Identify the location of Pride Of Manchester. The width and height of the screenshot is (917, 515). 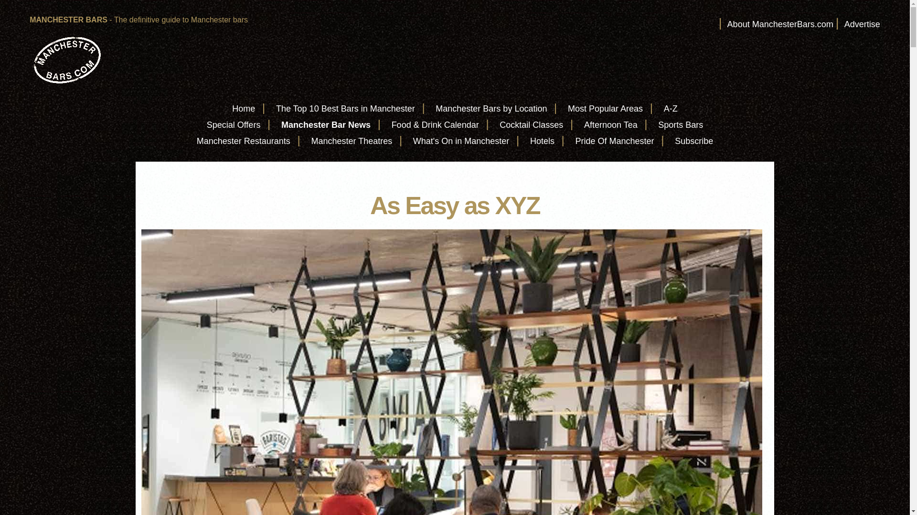
(614, 141).